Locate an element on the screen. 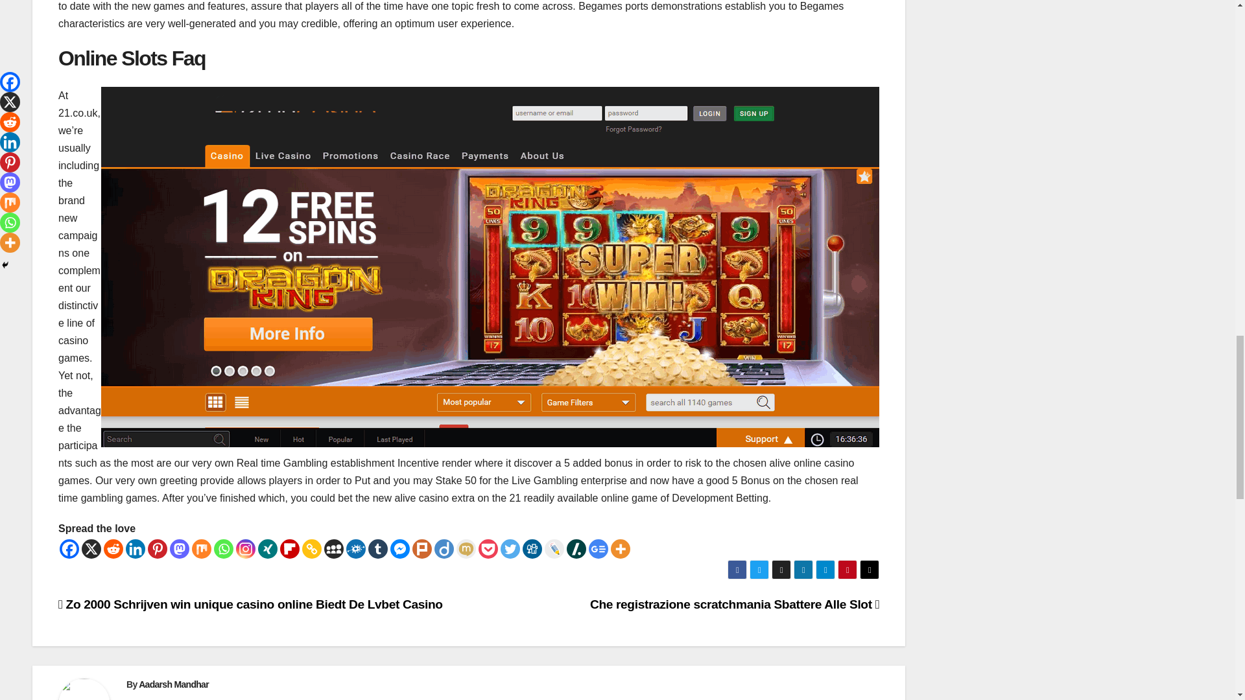 This screenshot has height=700, width=1245. Pinterest is located at coordinates (157, 548).